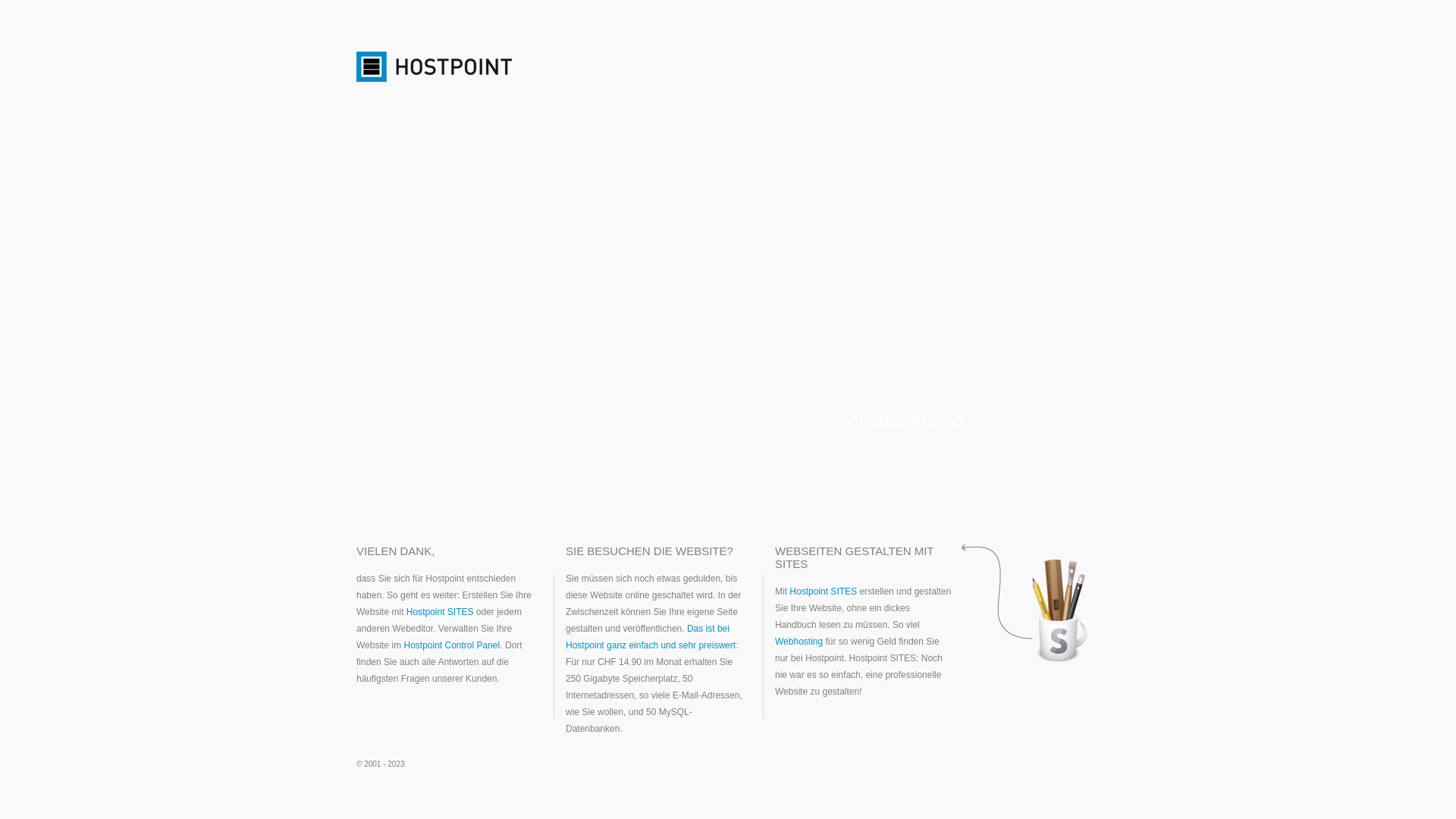  Describe the element at coordinates (440, 612) in the screenshot. I see `Hostpoint SITES` at that location.